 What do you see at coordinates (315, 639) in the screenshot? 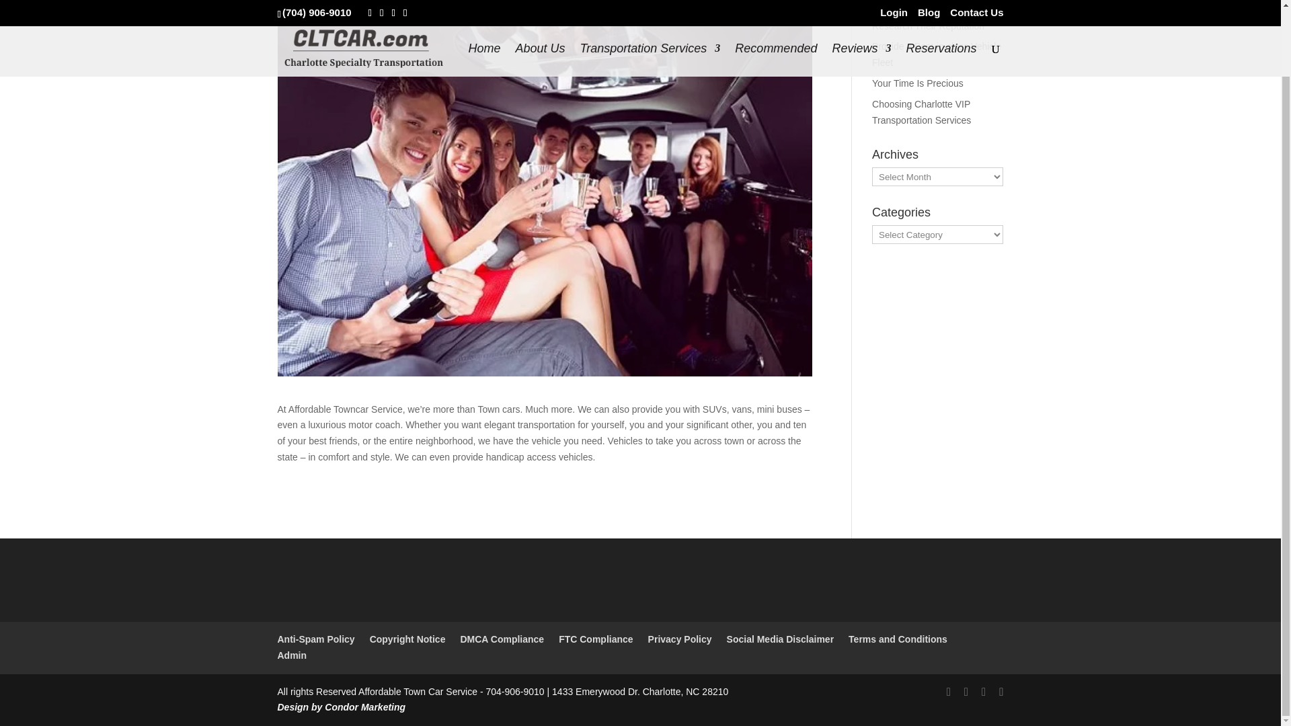
I see `Anti-Spam Policy` at bounding box center [315, 639].